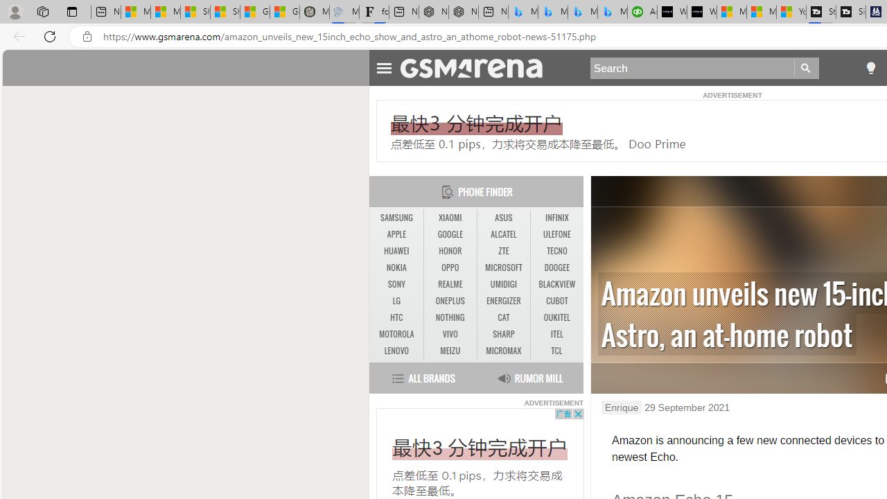  What do you see at coordinates (557, 285) in the screenshot?
I see `BLACKVIEW` at bounding box center [557, 285].